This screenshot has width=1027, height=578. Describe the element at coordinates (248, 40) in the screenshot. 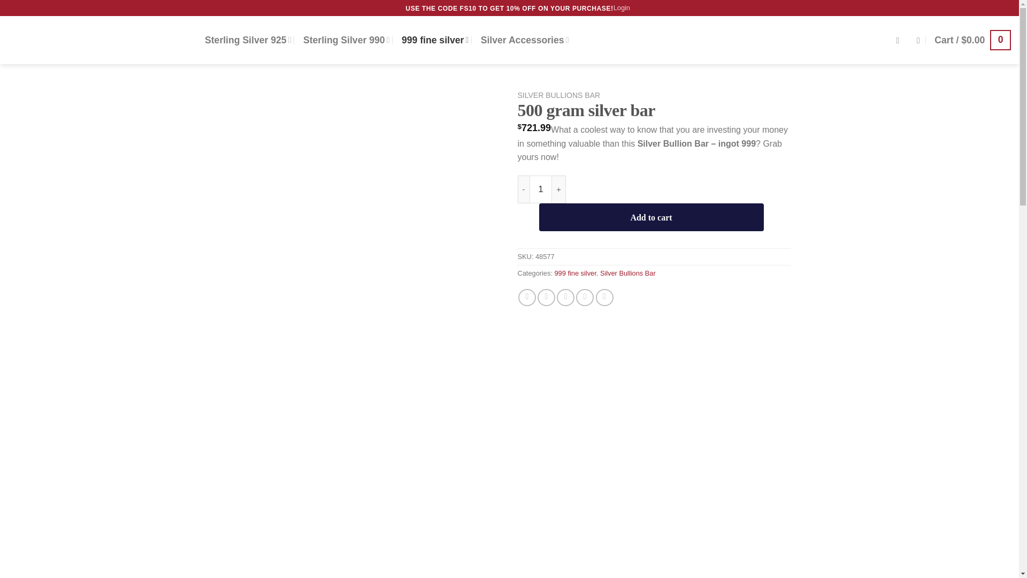

I see `Sterling Silver 925` at that location.